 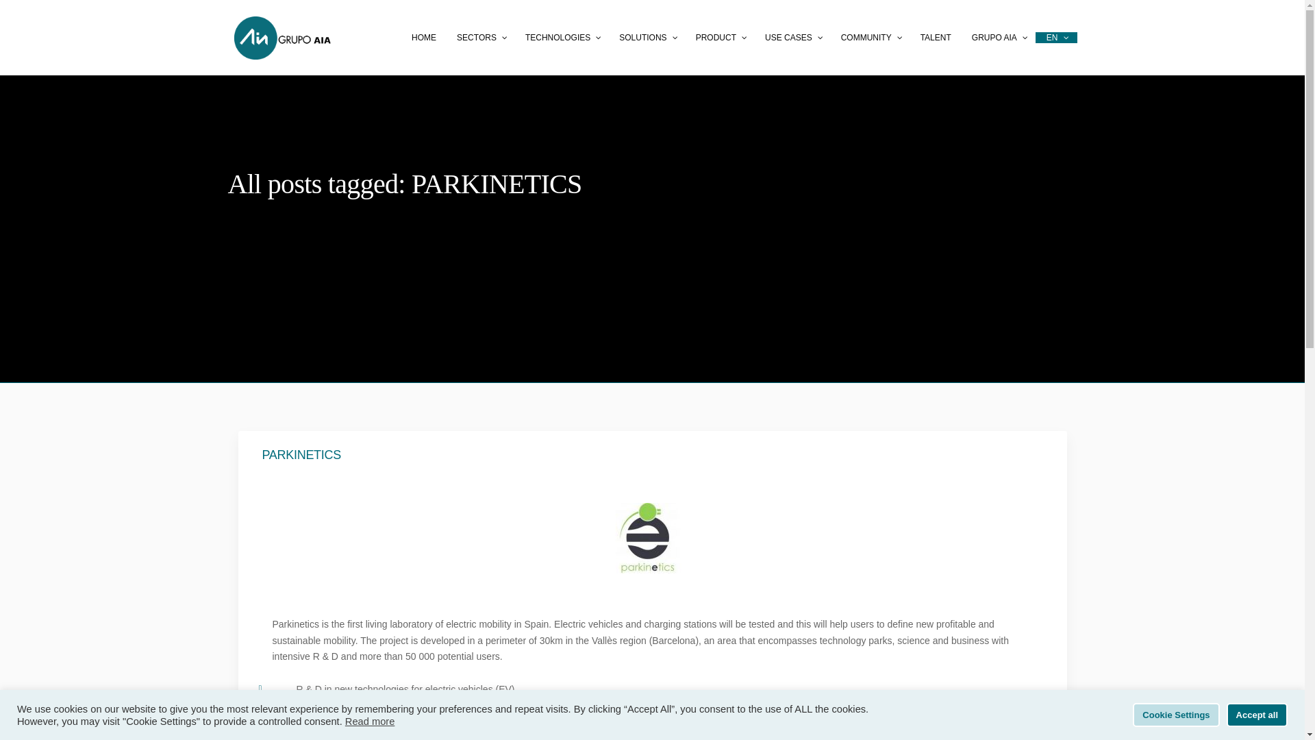 What do you see at coordinates (481, 38) in the screenshot?
I see `SECTORS` at bounding box center [481, 38].